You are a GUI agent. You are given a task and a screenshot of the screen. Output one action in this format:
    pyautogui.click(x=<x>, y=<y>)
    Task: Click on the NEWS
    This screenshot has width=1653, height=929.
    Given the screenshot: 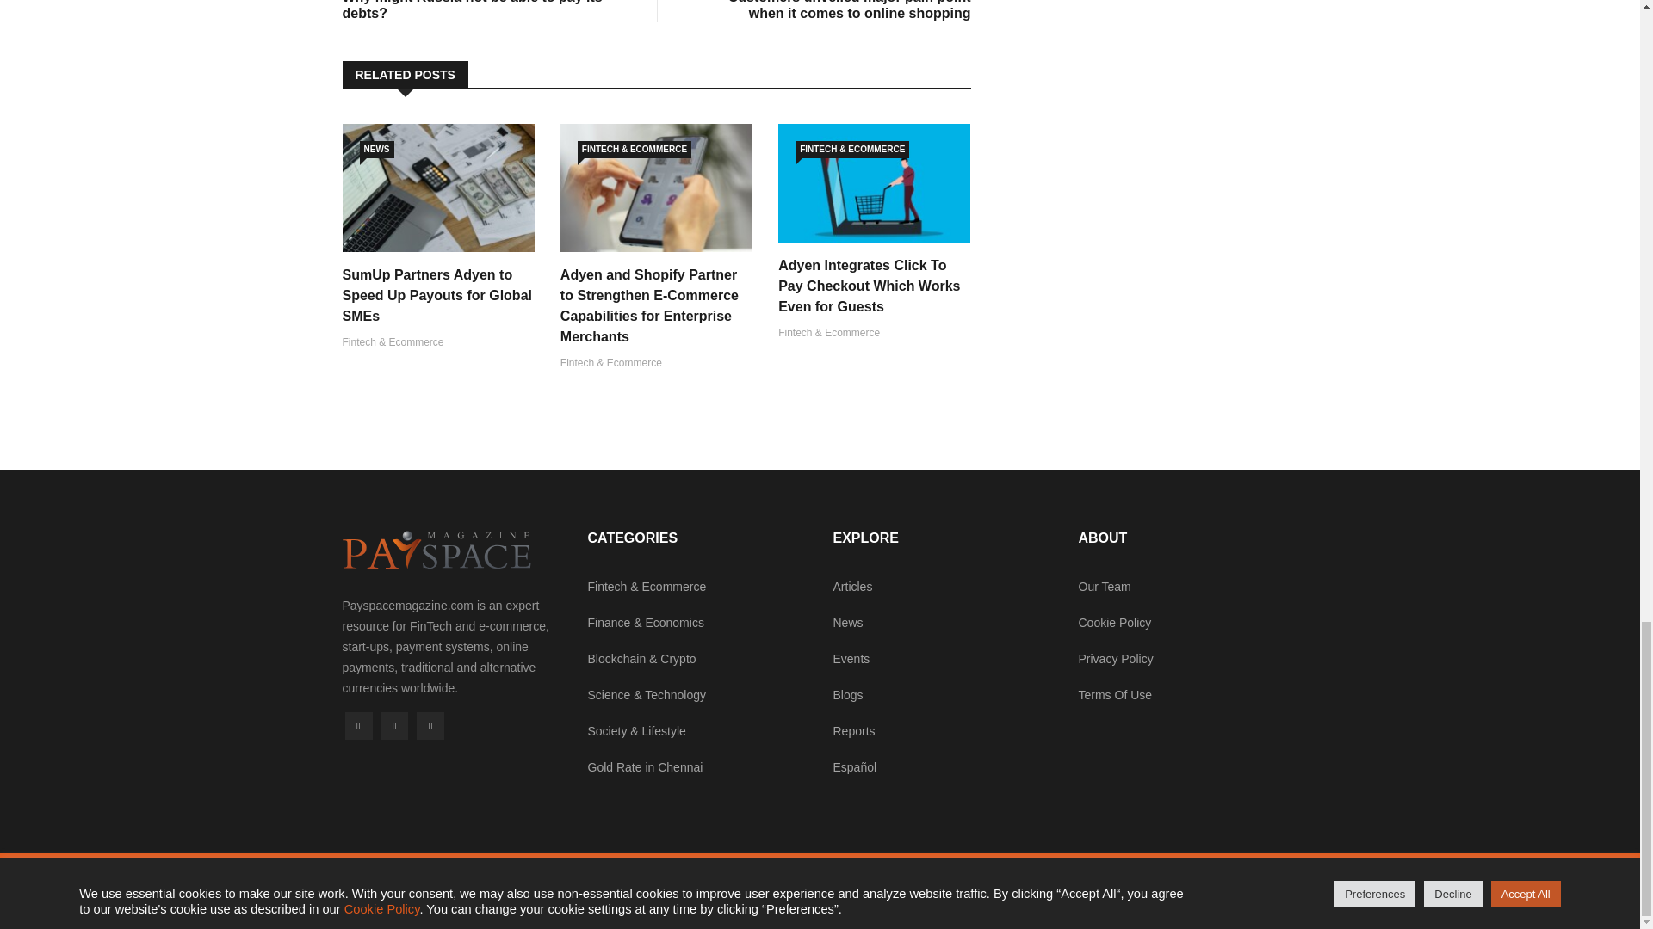 What is the action you would take?
    pyautogui.click(x=437, y=295)
    